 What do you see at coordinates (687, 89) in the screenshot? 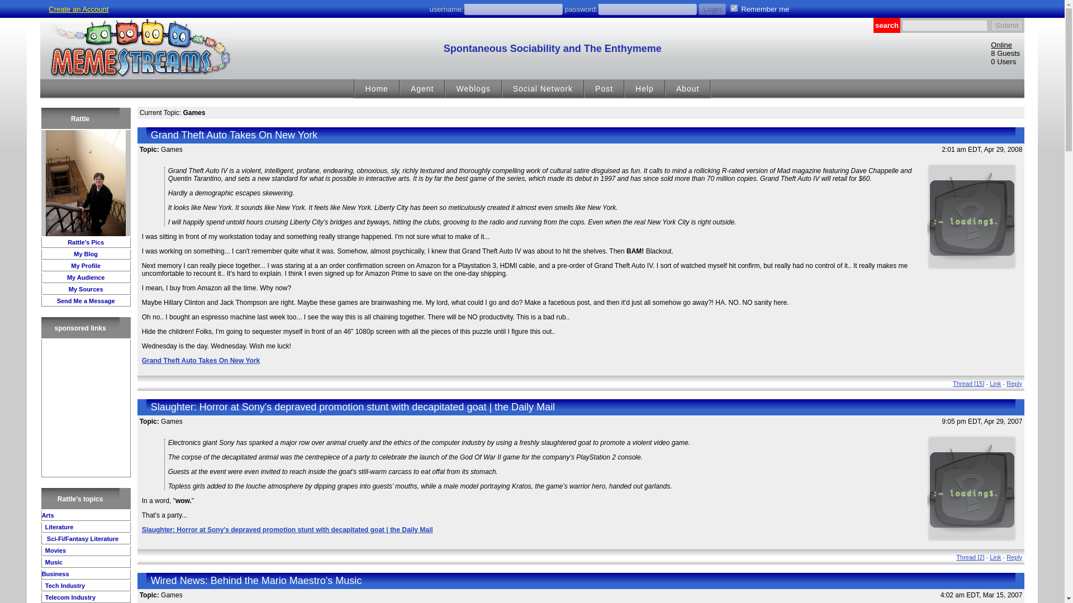
I see `About` at bounding box center [687, 89].